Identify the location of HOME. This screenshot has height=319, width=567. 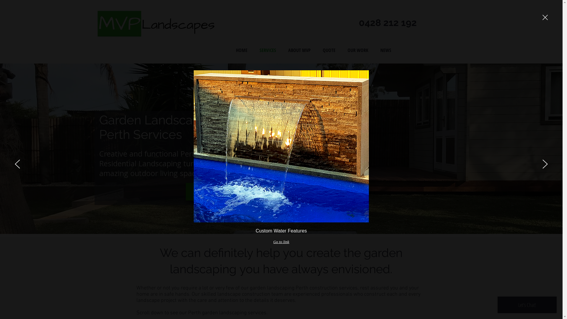
(242, 50).